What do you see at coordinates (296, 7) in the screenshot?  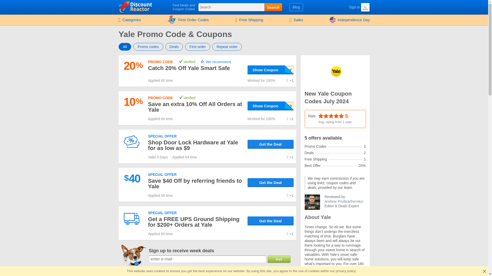 I see `Blog` at bounding box center [296, 7].